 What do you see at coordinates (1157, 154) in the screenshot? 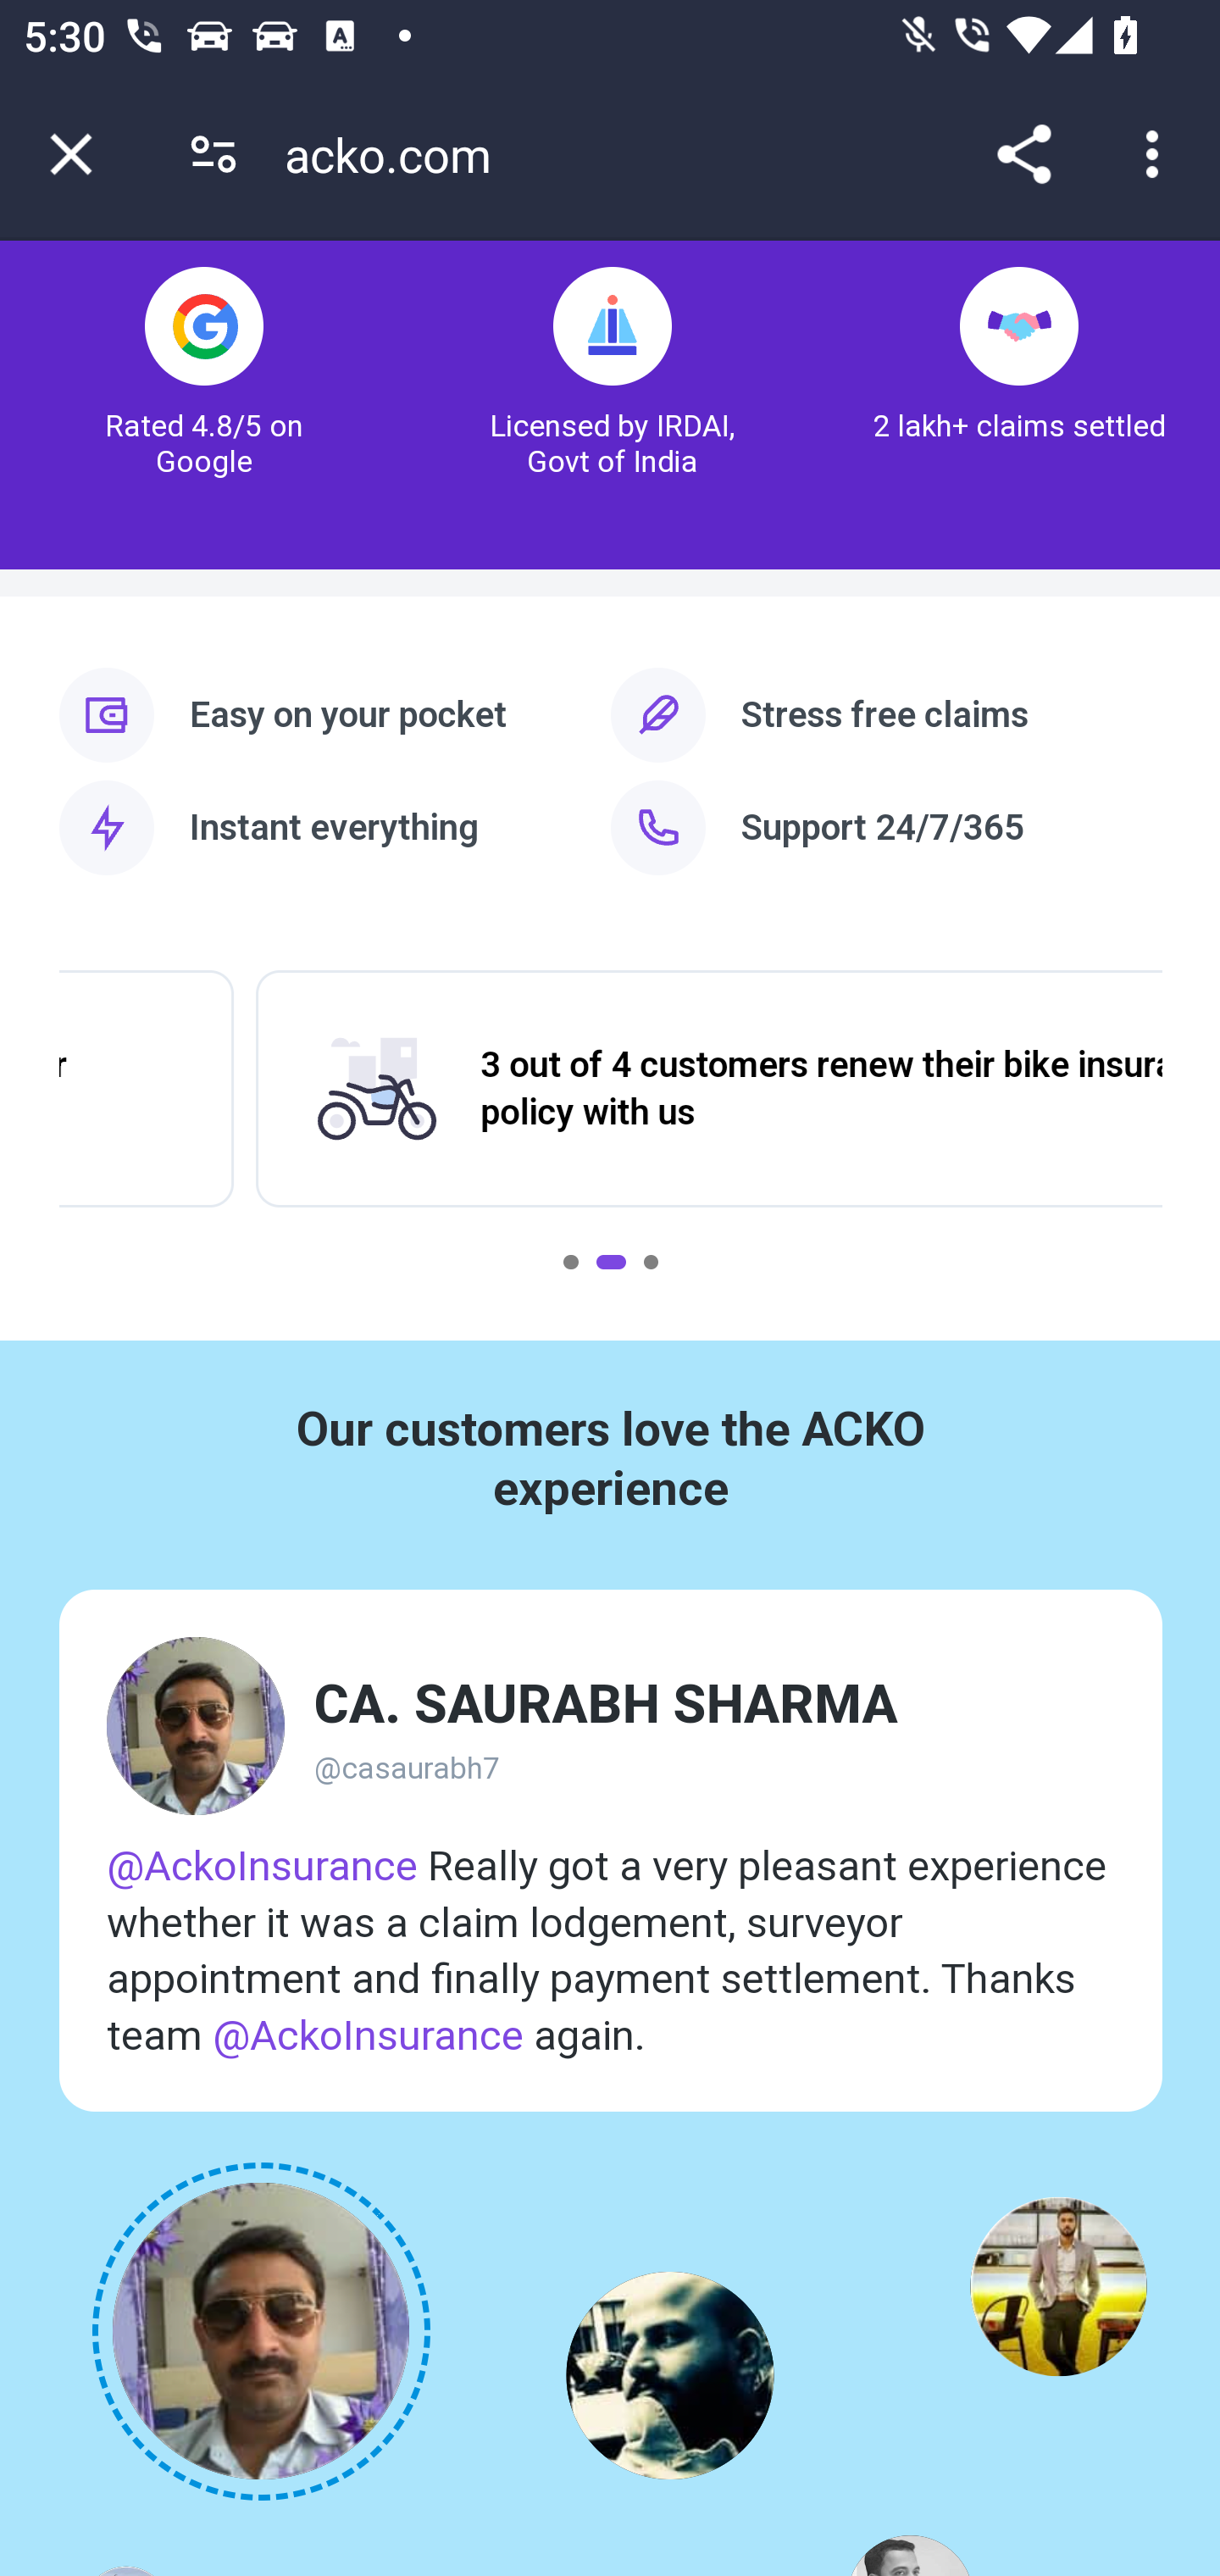
I see `Customize and control Google Chrome` at bounding box center [1157, 154].